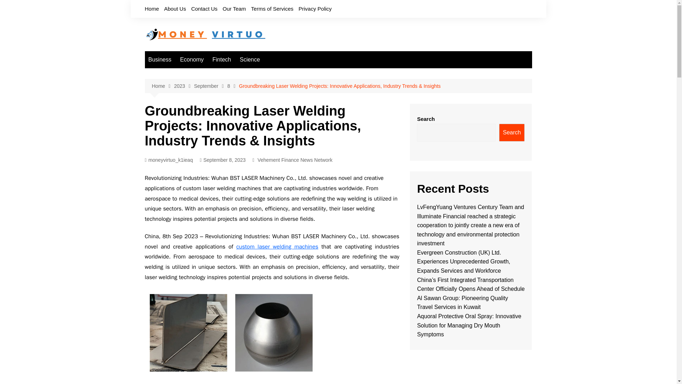 The image size is (682, 384). I want to click on September, so click(210, 86).